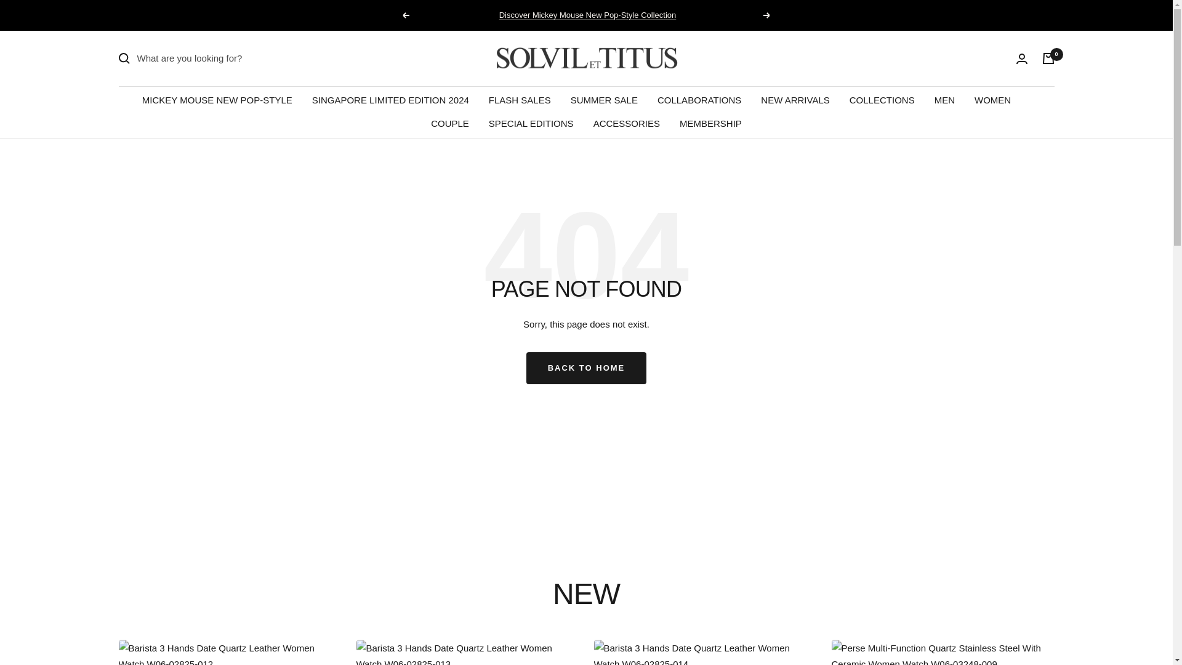  What do you see at coordinates (587, 15) in the screenshot?
I see `Discover Mickey Mouse New Pop-Style Collection` at bounding box center [587, 15].